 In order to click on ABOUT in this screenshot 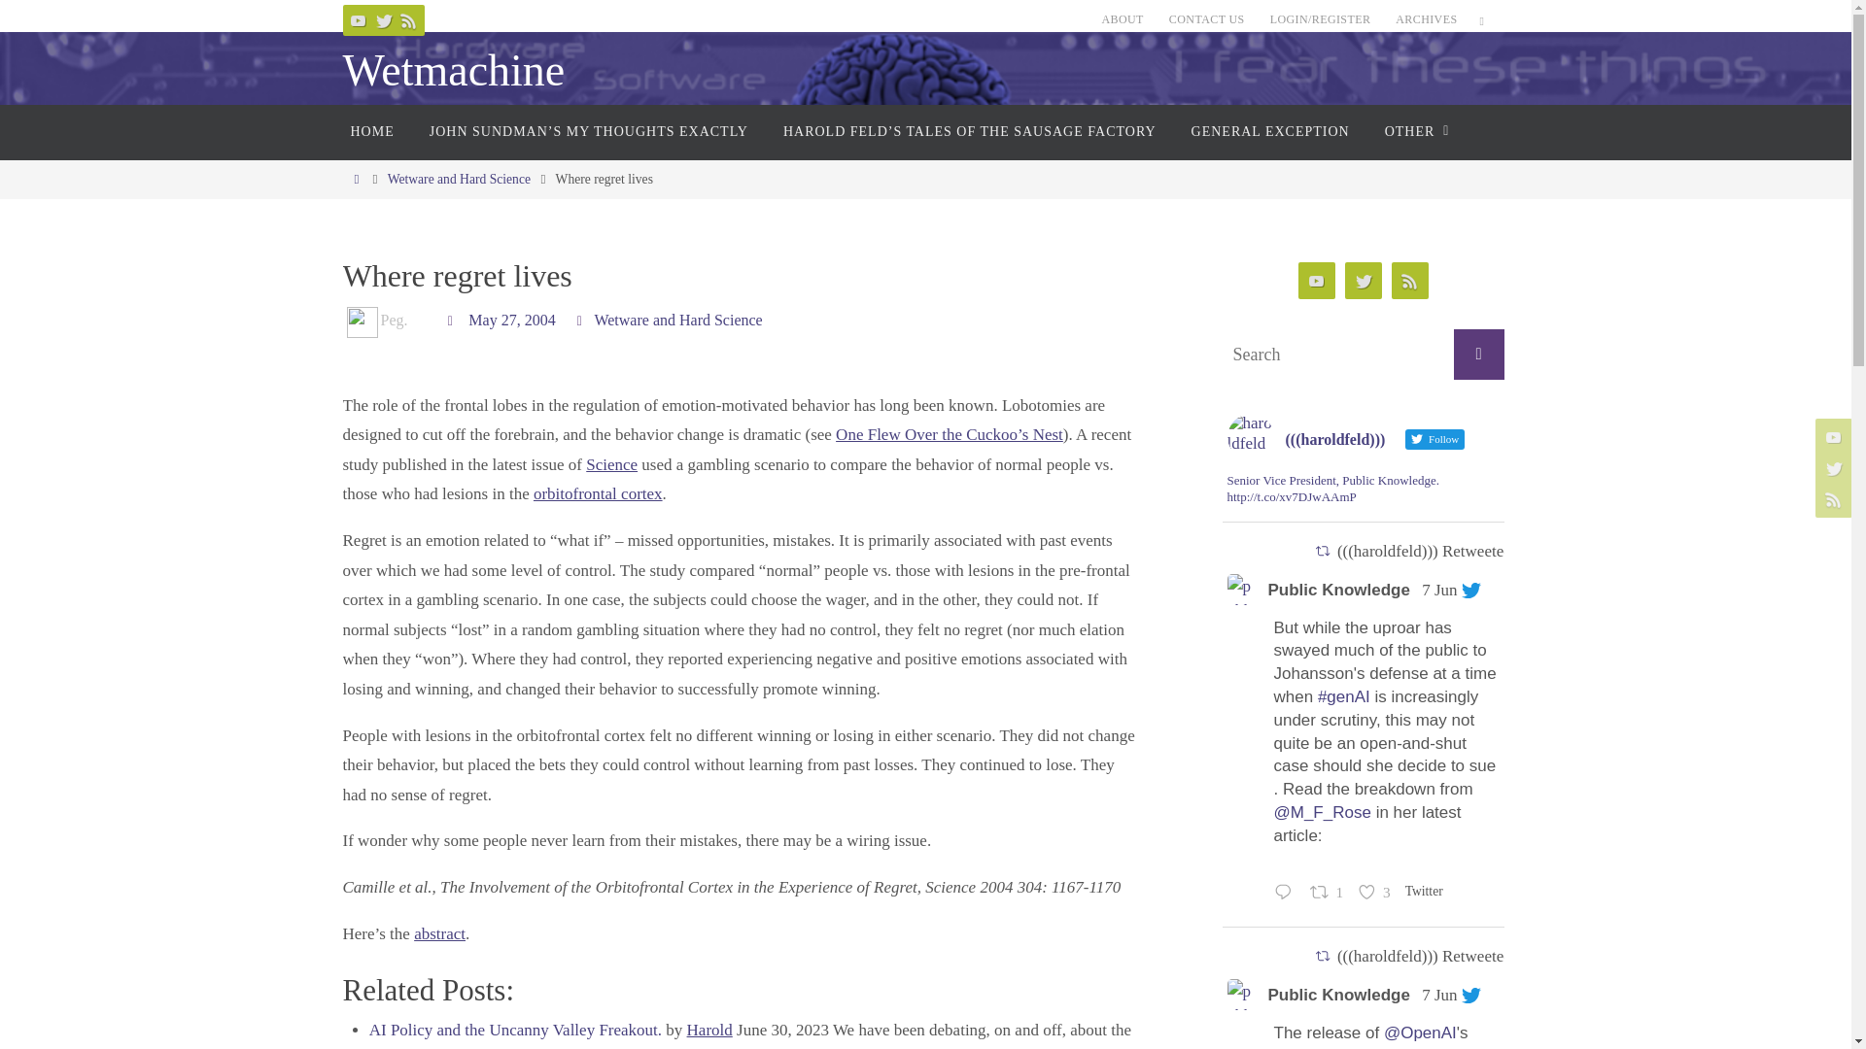, I will do `click(1122, 19)`.